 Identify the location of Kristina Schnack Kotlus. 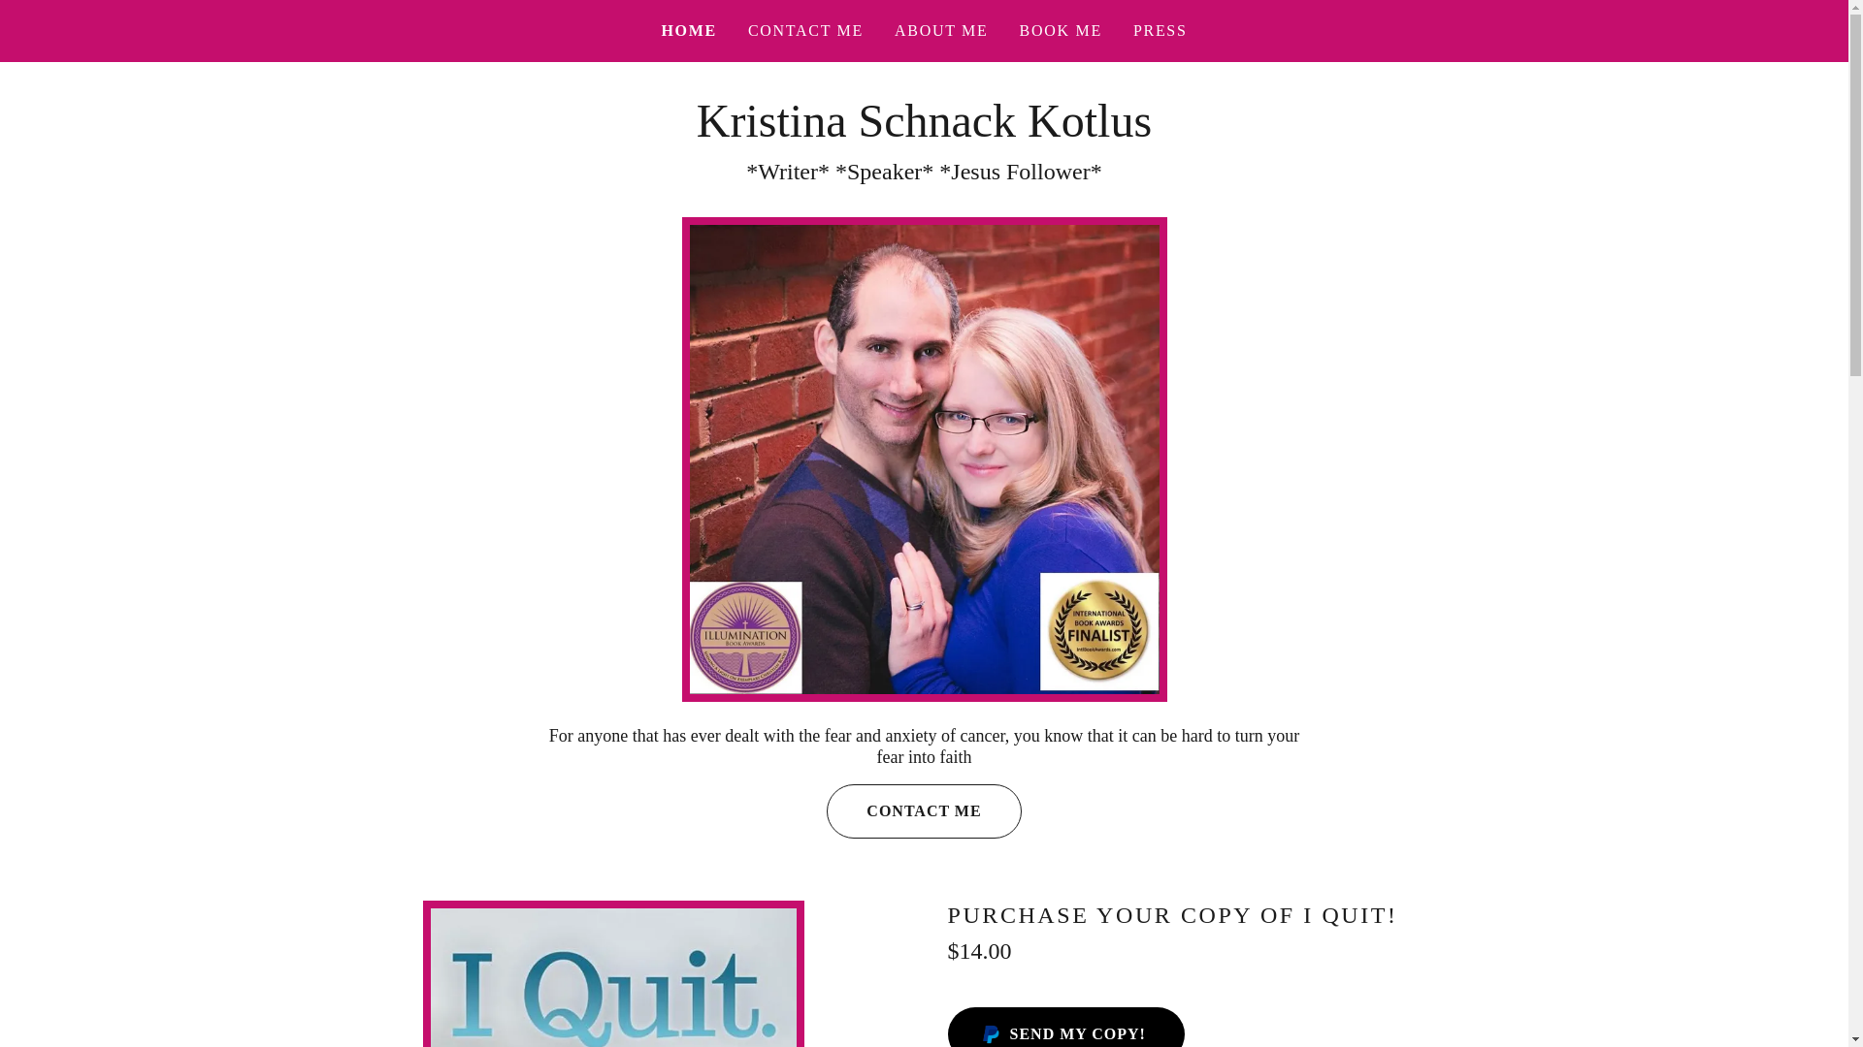
(924, 130).